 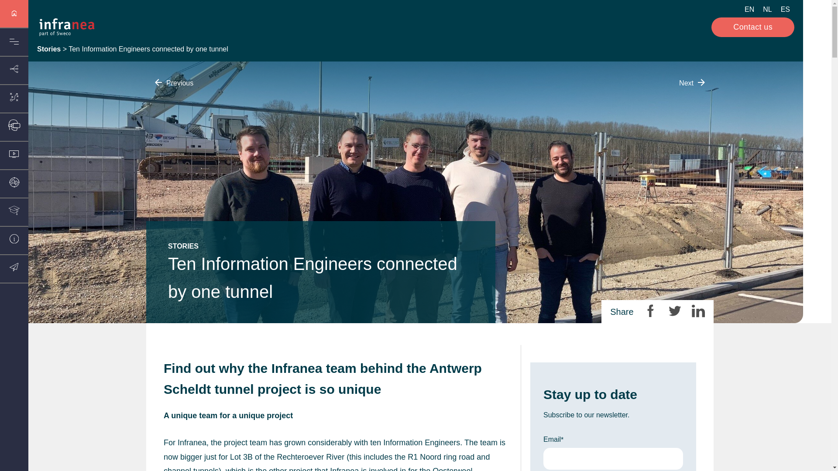 What do you see at coordinates (692, 83) in the screenshot?
I see `Personal Development at Infranea` at bounding box center [692, 83].